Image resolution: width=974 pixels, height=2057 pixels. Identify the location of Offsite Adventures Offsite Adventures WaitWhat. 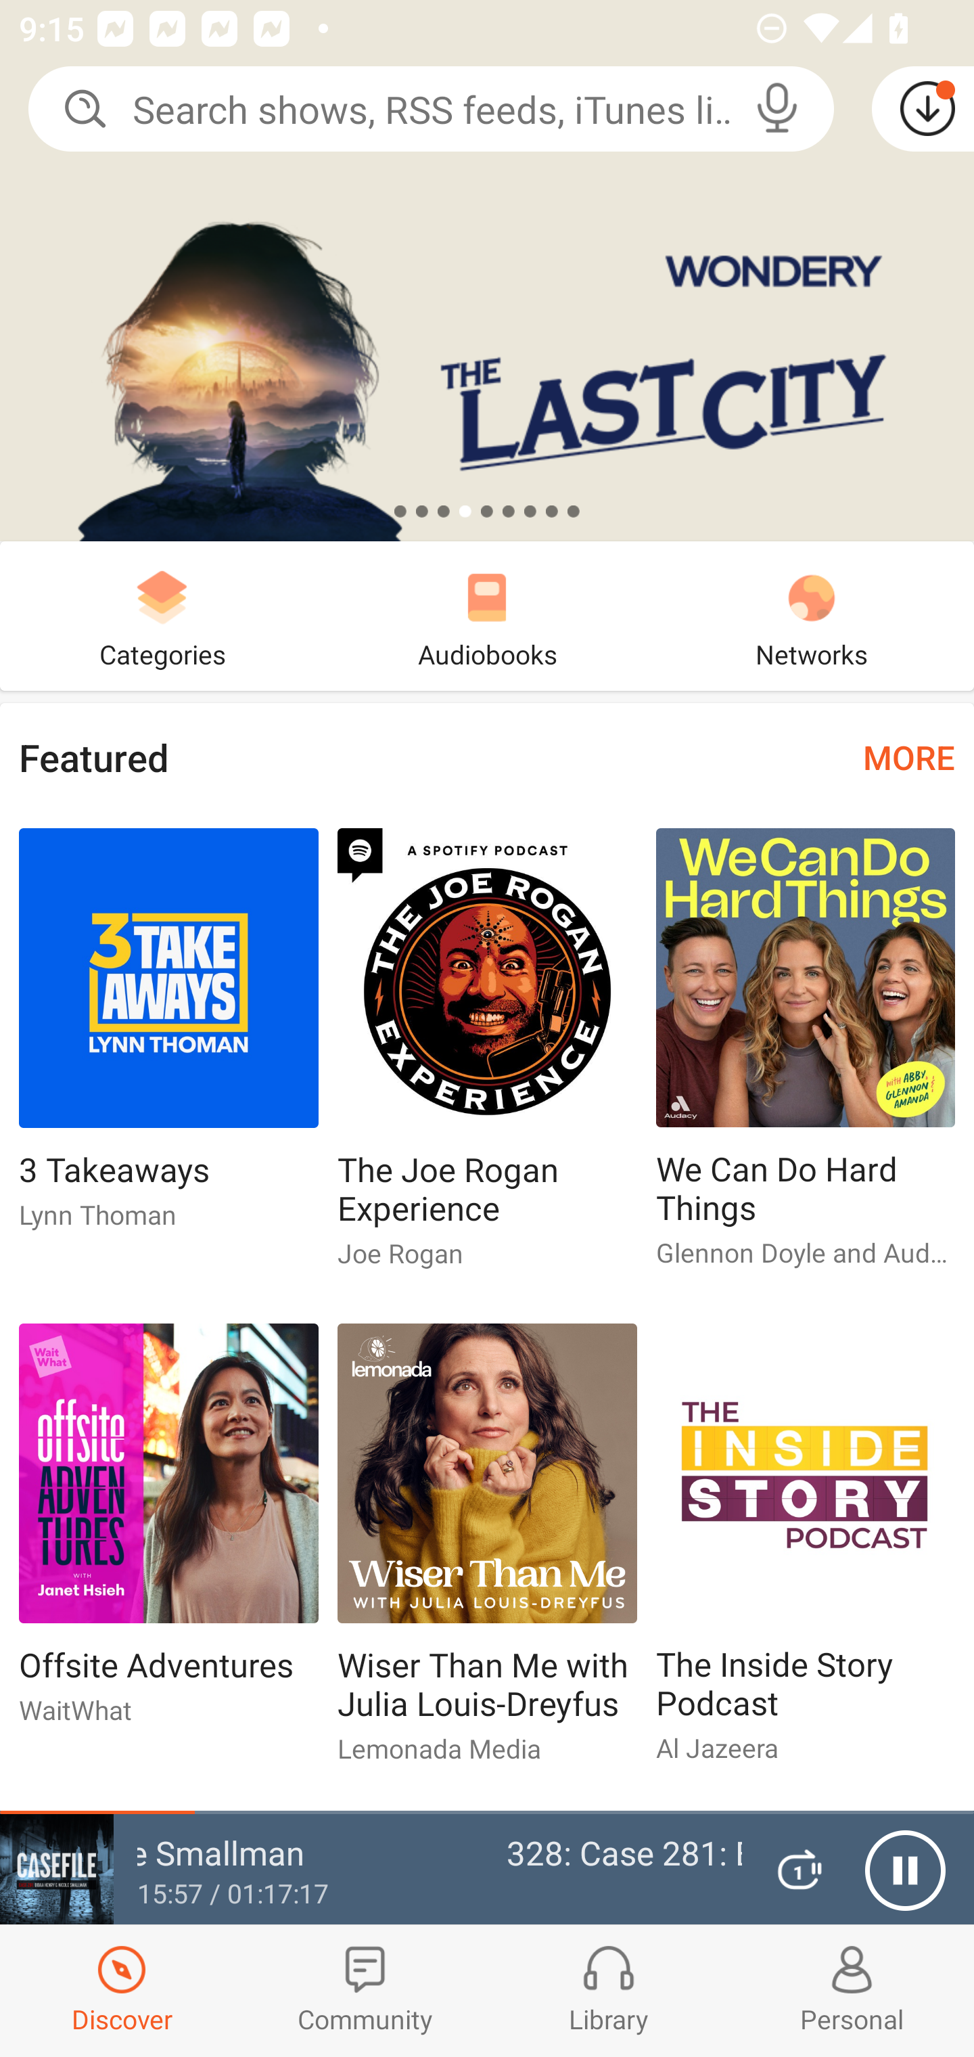
(168, 1534).